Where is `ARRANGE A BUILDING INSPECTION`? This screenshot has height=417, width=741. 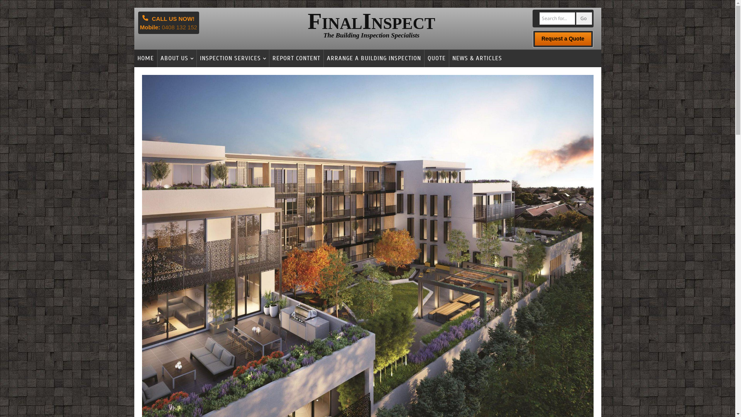 ARRANGE A BUILDING INSPECTION is located at coordinates (374, 59).